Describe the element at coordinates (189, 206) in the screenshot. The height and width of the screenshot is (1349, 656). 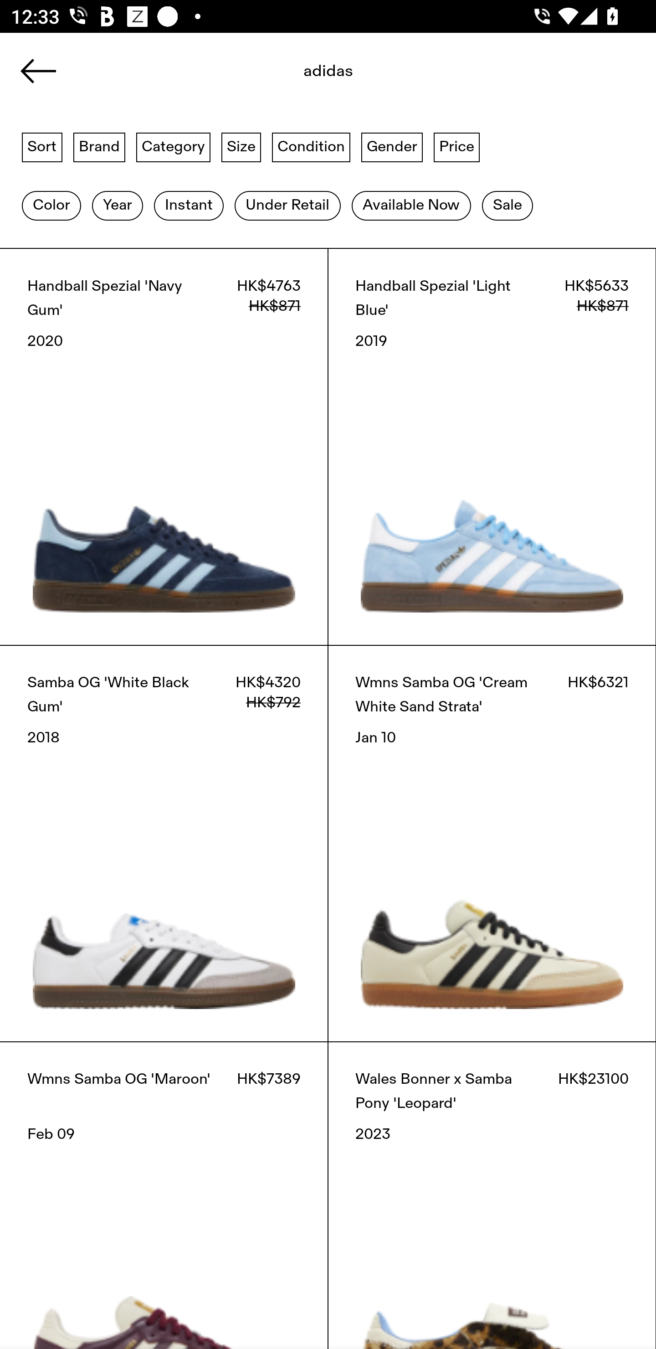
I see `Instant` at that location.